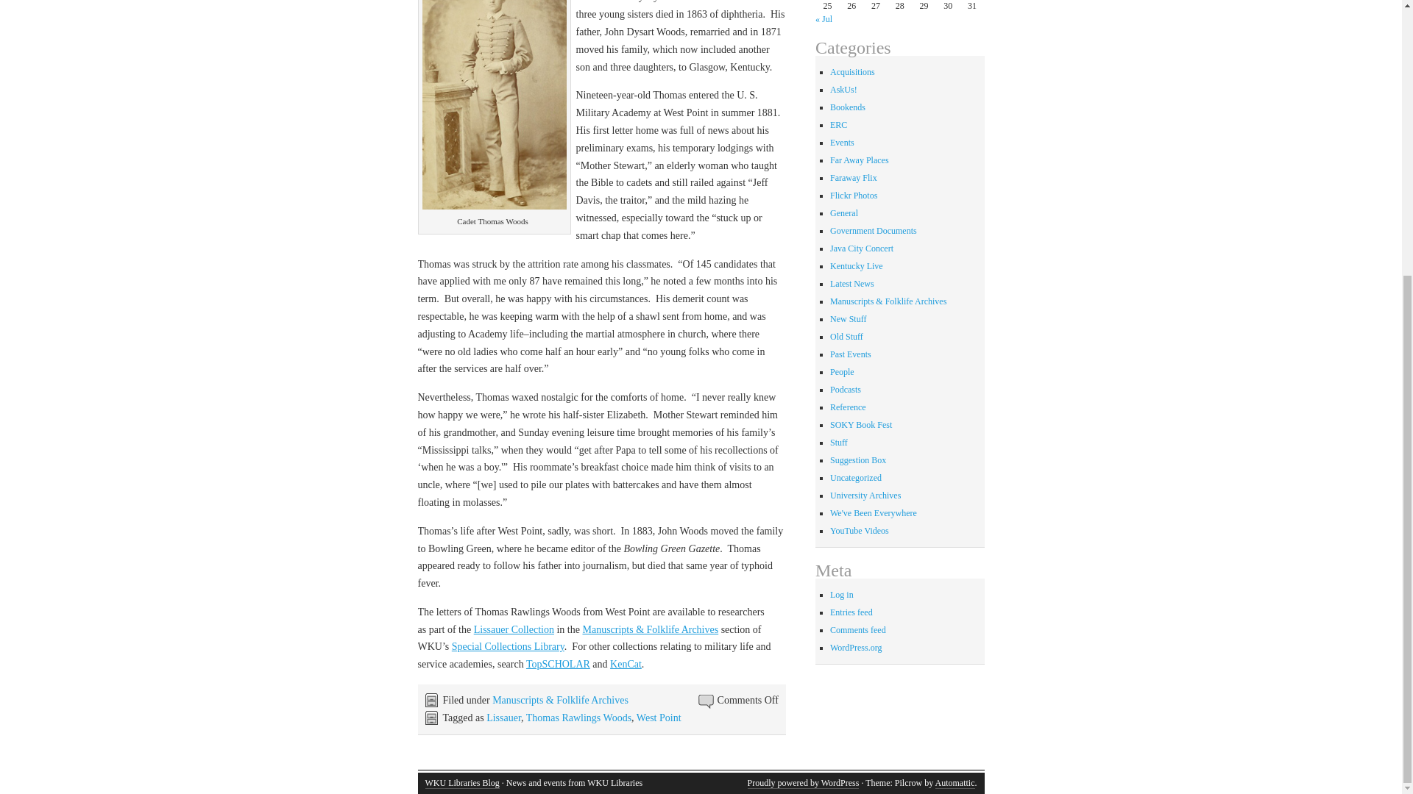  I want to click on KenCat, so click(626, 665).